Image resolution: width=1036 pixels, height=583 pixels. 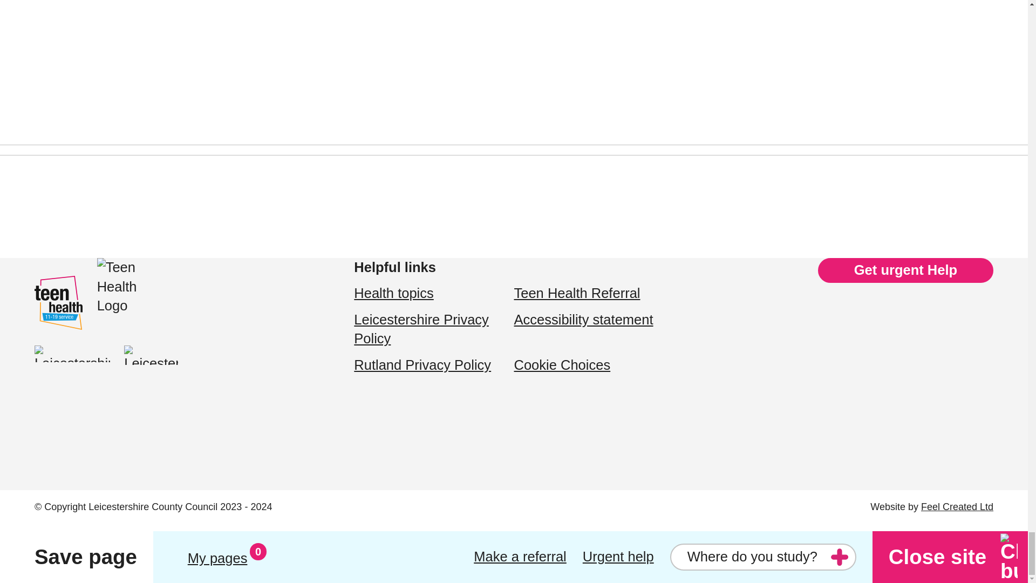 I want to click on Accessibility statement, so click(x=583, y=319).